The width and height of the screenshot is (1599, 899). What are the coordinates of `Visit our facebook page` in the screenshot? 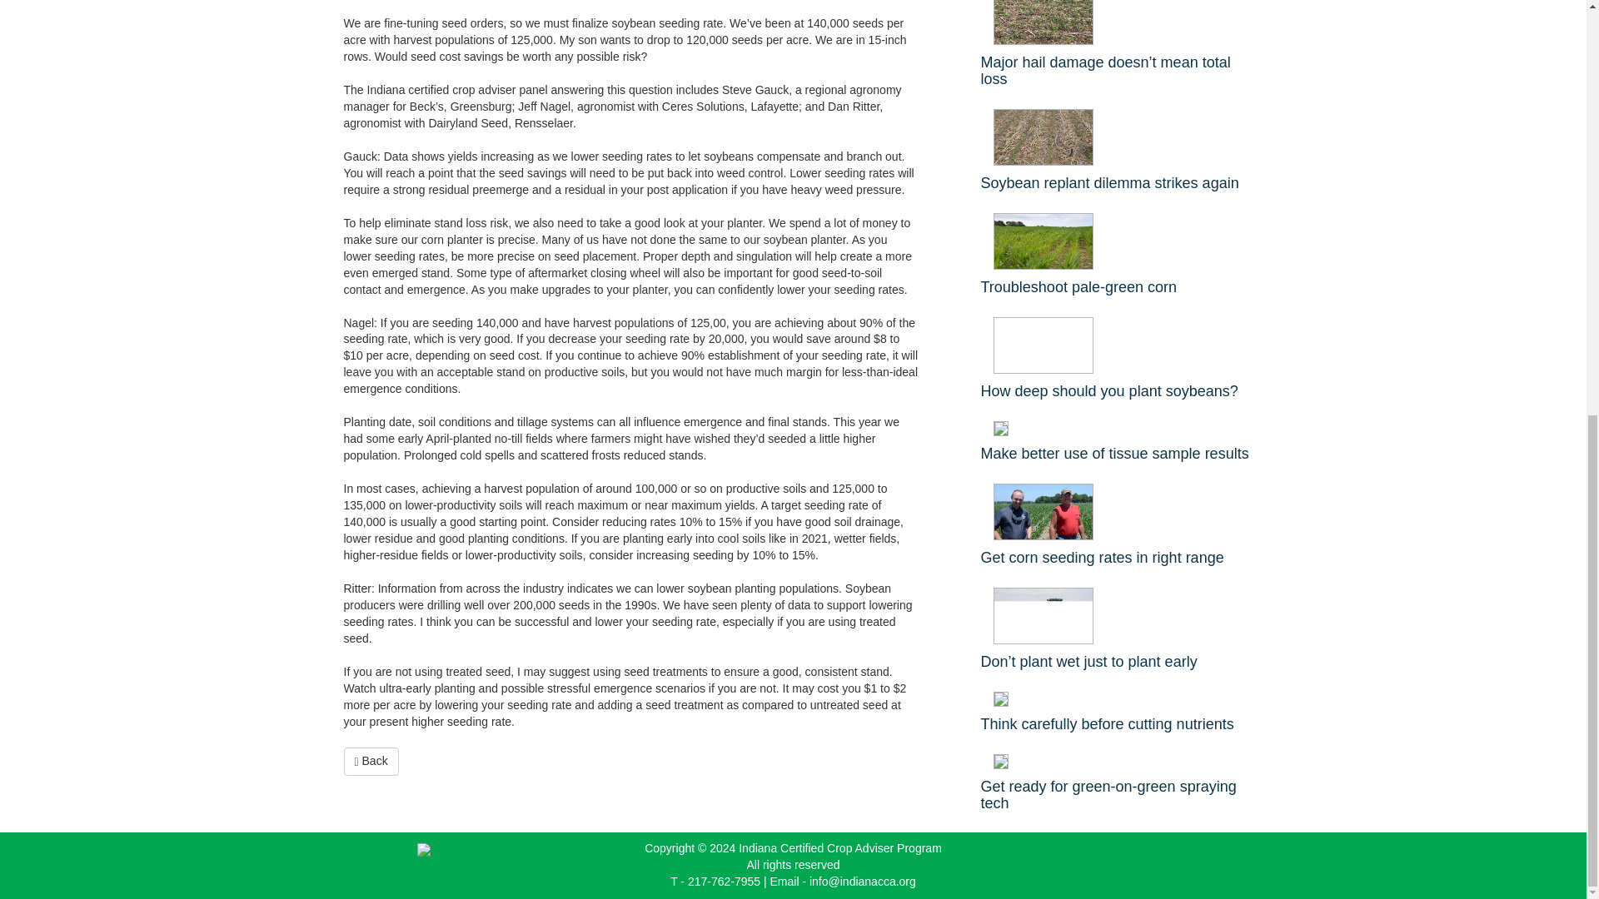 It's located at (1149, 859).